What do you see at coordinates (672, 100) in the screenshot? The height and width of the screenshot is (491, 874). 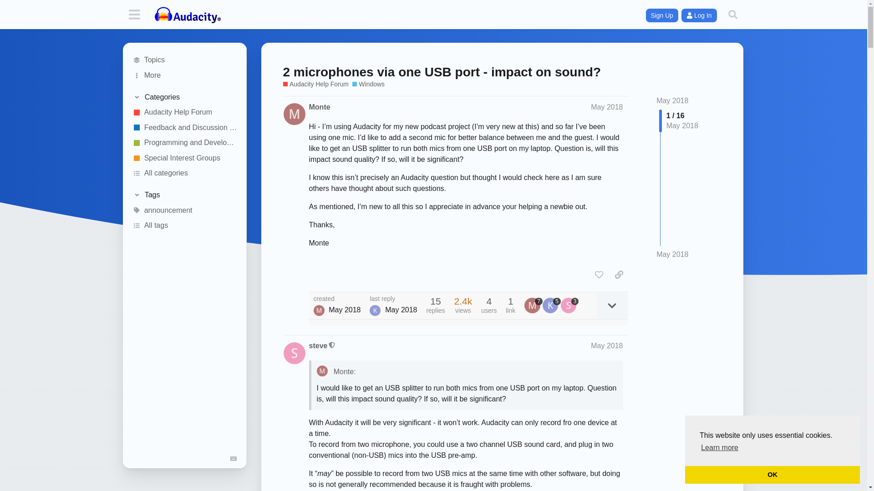 I see `May 2018` at bounding box center [672, 100].